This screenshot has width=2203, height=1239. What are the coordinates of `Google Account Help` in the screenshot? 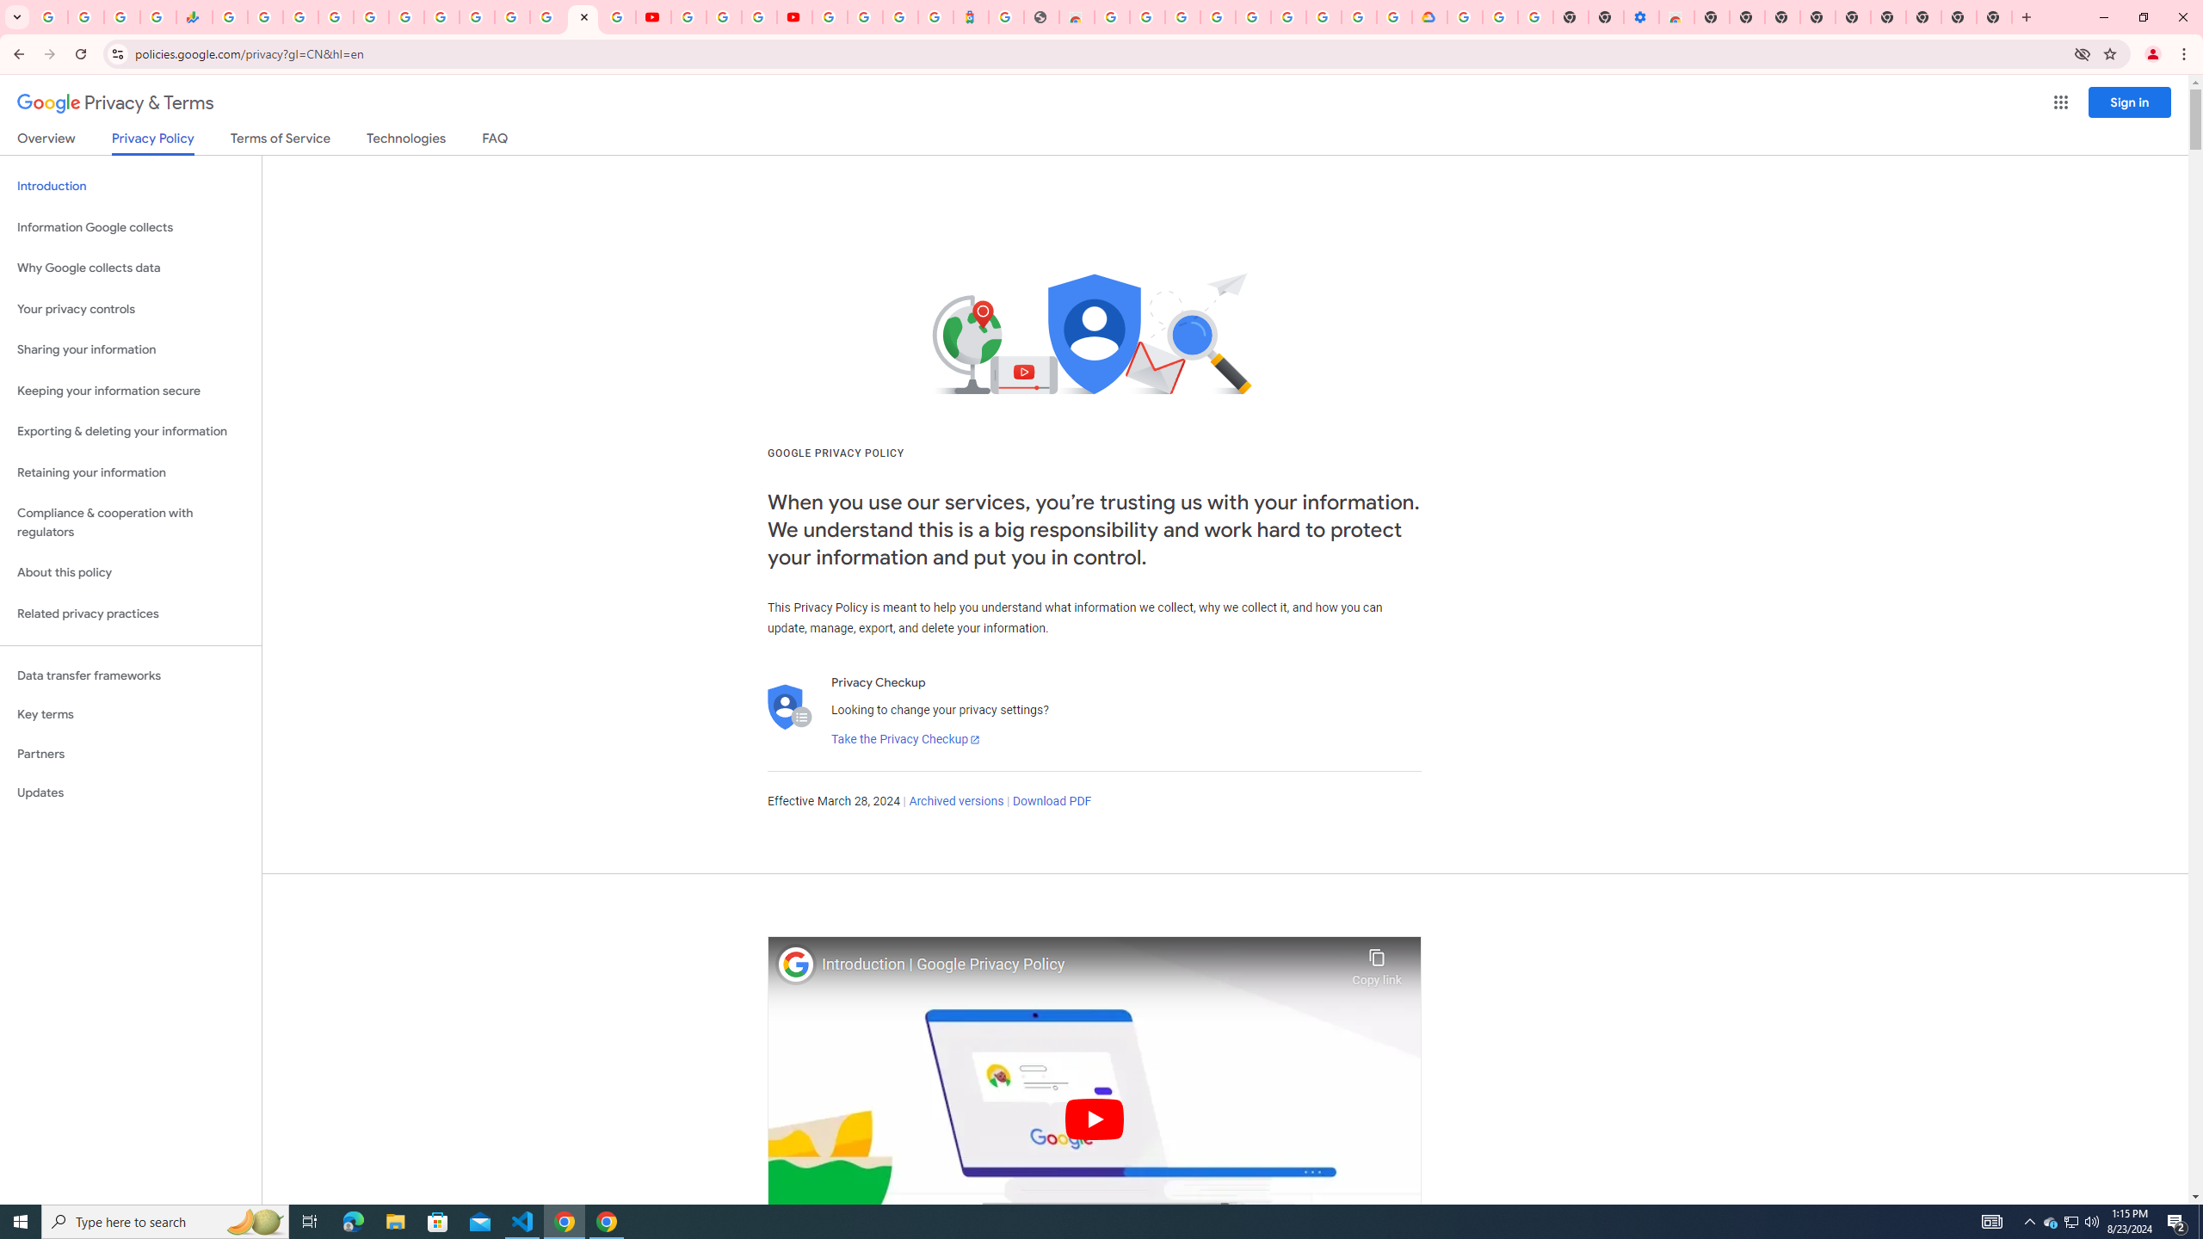 It's located at (1501, 17).